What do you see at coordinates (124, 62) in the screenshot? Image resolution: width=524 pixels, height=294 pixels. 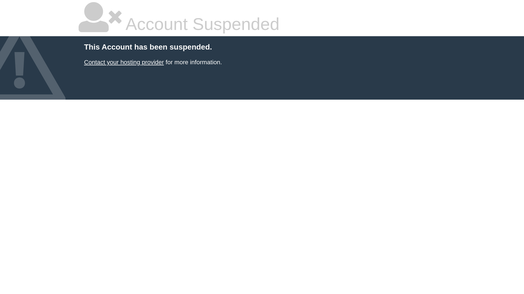 I see `Contact your hosting provider` at bounding box center [124, 62].